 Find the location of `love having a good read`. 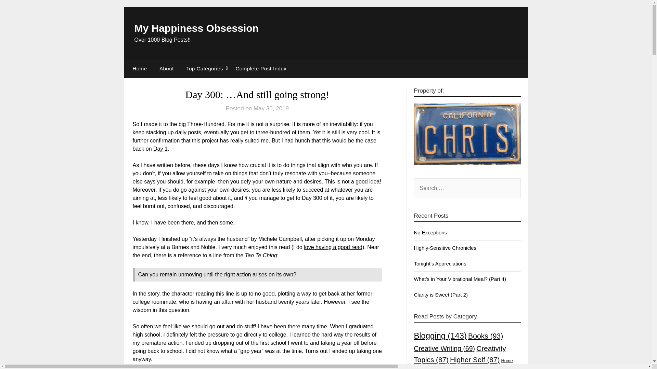

love having a good read is located at coordinates (333, 247).